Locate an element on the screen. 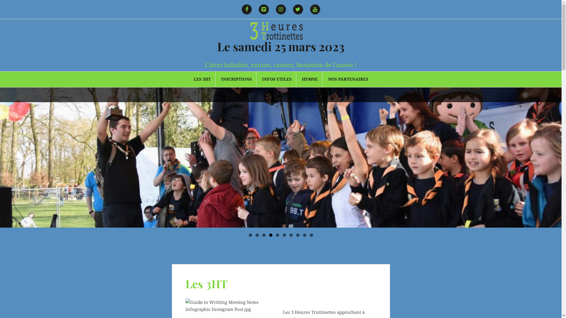 The height and width of the screenshot is (318, 566). 2 is located at coordinates (257, 235).